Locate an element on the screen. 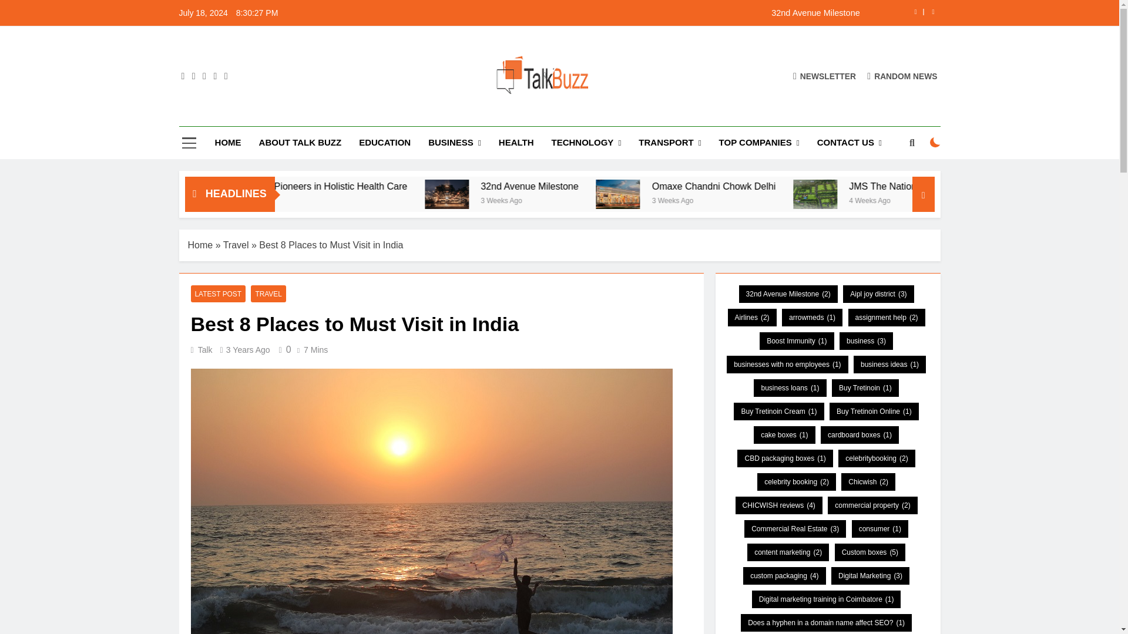  HOME is located at coordinates (228, 143).